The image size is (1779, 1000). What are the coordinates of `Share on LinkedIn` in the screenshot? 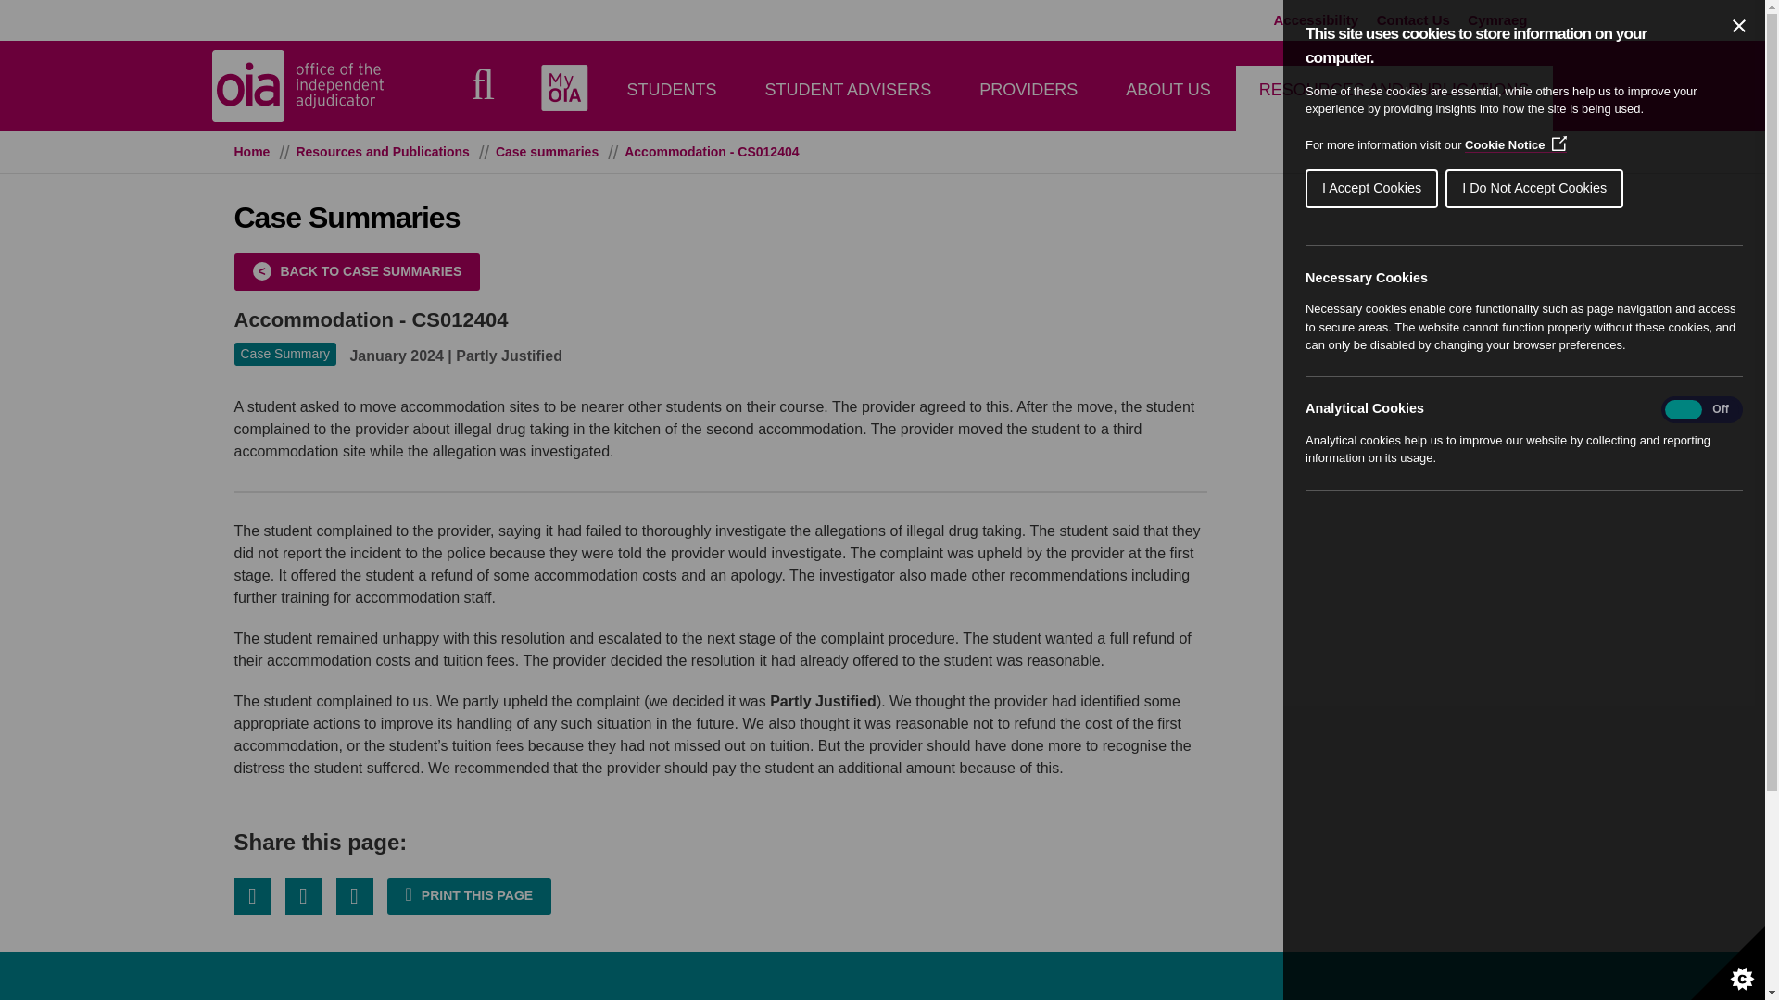 It's located at (354, 896).